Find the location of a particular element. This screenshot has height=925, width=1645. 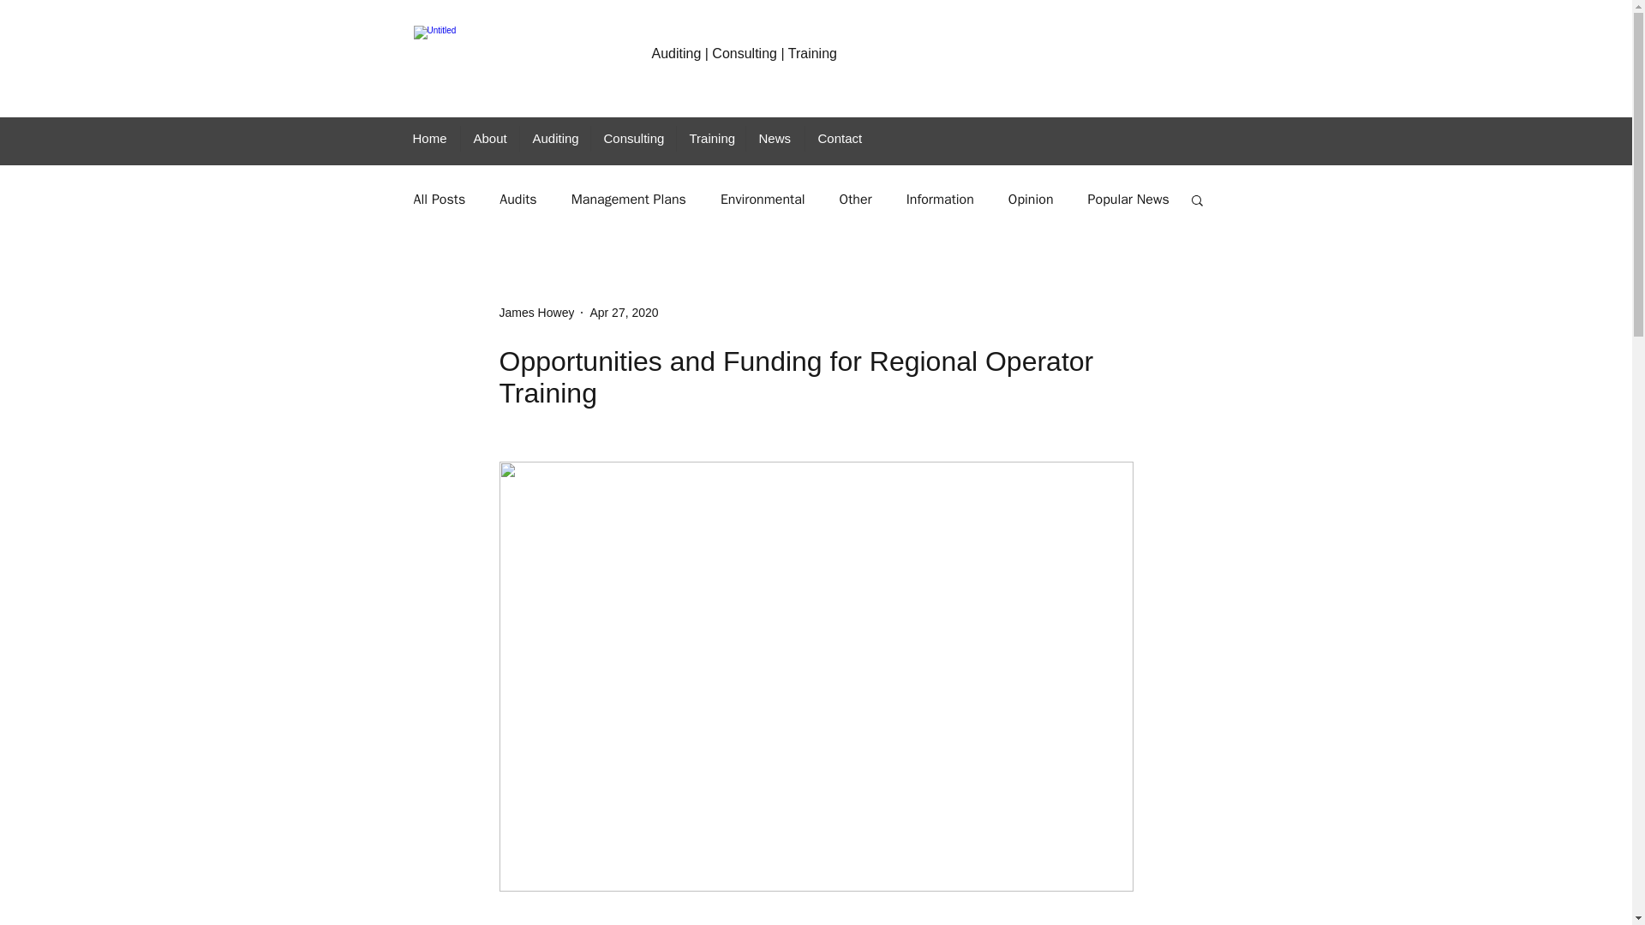

Home is located at coordinates (428, 139).